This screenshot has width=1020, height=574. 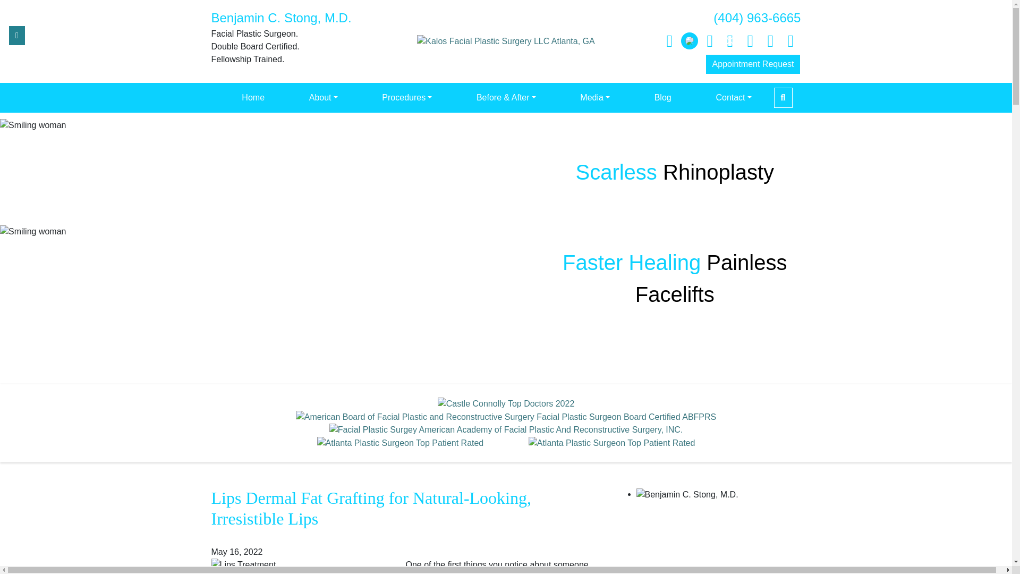 What do you see at coordinates (323, 98) in the screenshot?
I see `About` at bounding box center [323, 98].